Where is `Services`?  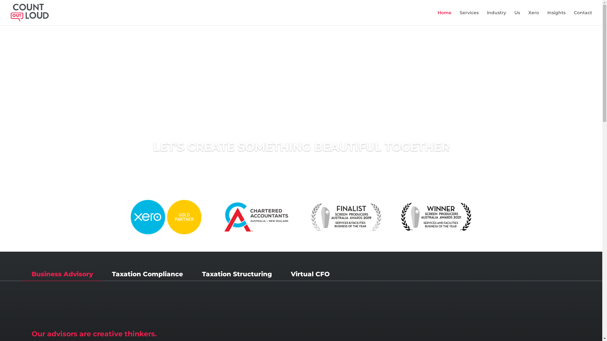
Services is located at coordinates (469, 18).